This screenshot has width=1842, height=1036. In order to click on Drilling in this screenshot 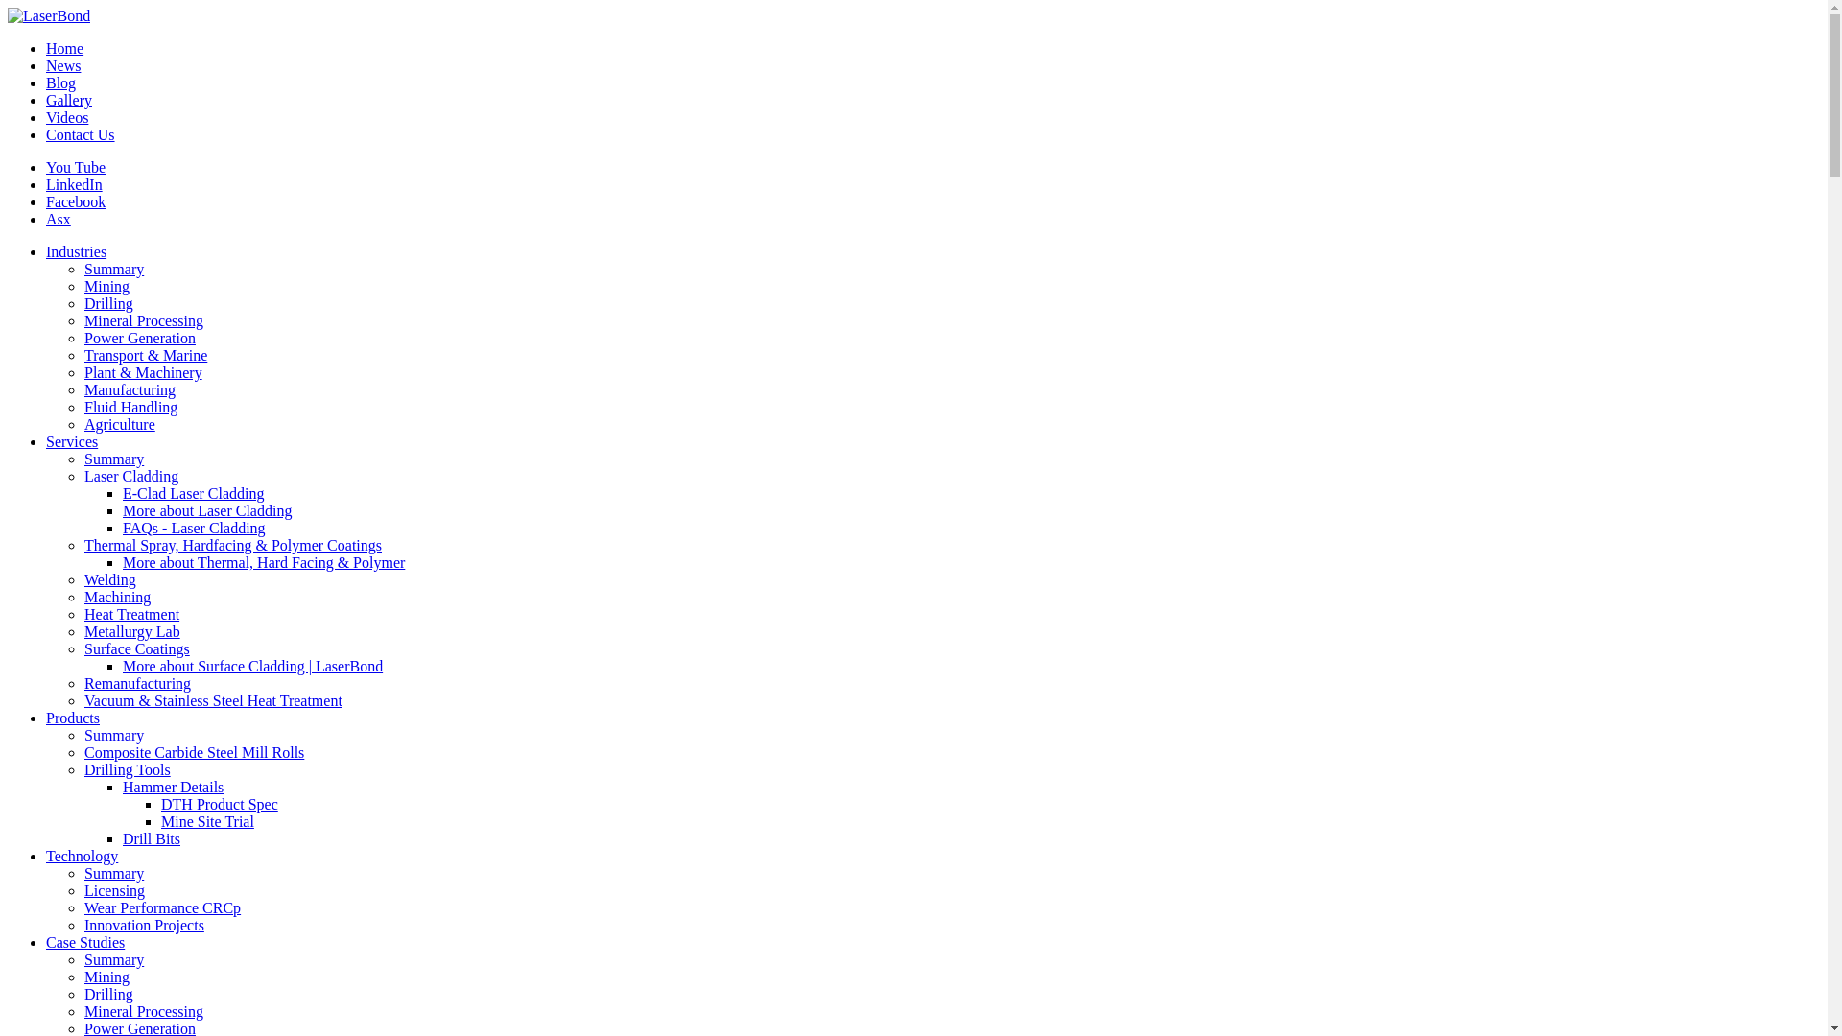, I will do `click(109, 303)`.